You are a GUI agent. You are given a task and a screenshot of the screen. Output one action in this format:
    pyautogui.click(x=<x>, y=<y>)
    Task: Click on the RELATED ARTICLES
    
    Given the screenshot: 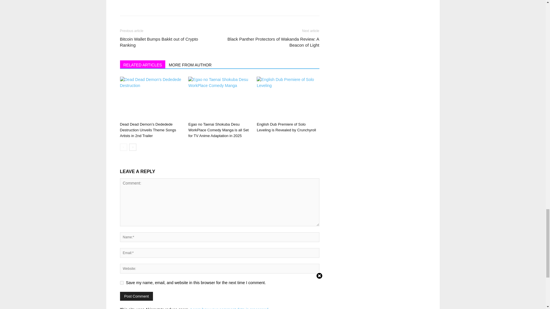 What is the action you would take?
    pyautogui.click(x=143, y=64)
    